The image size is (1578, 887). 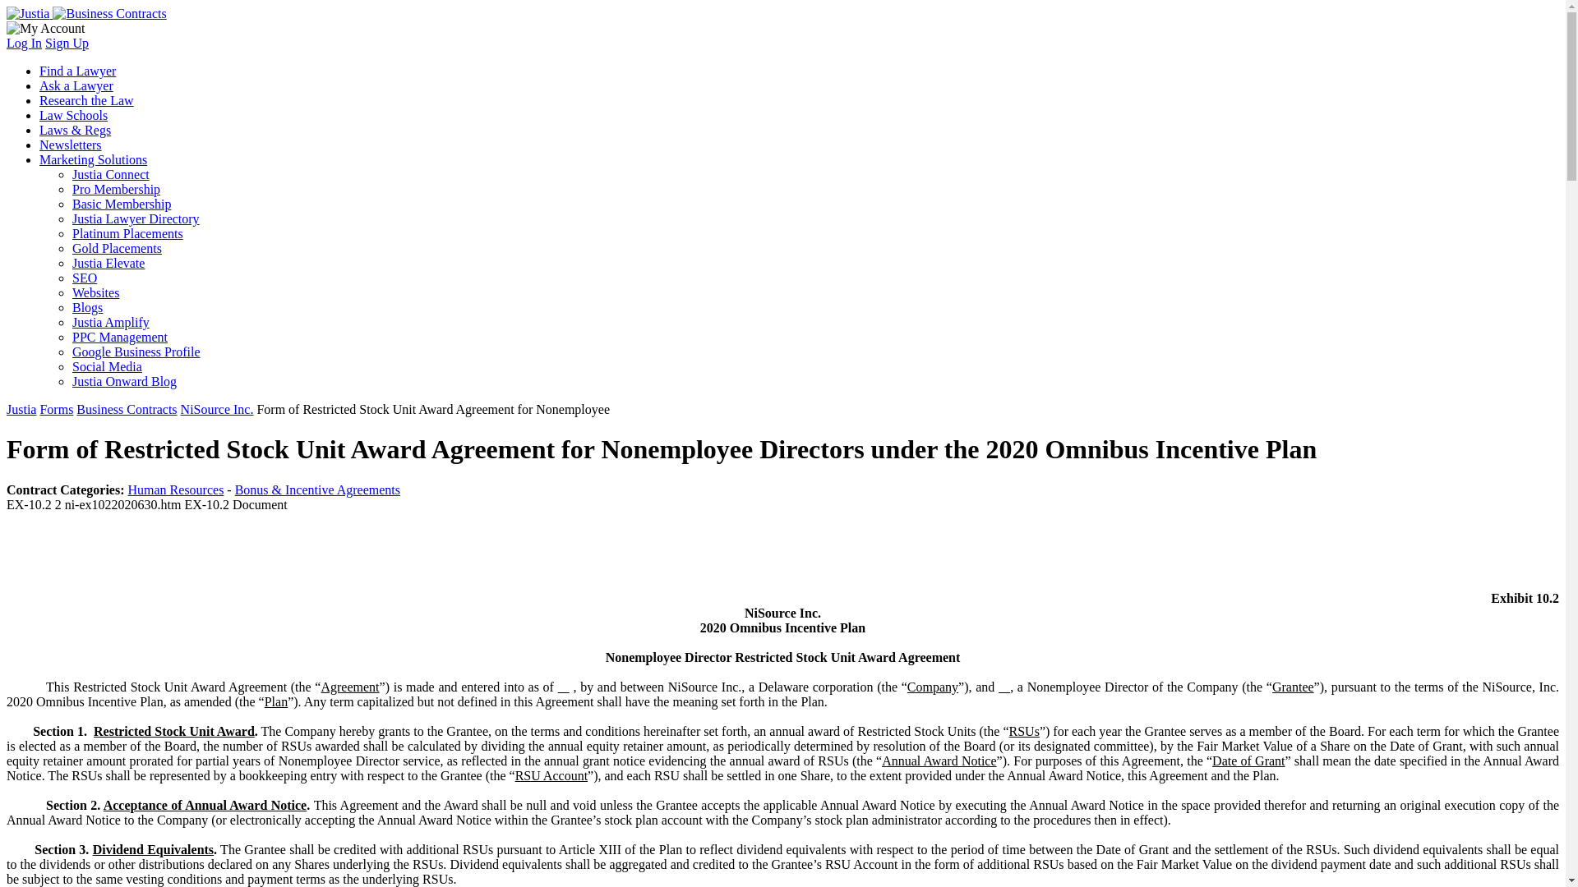 I want to click on Basic Membership, so click(x=122, y=204).